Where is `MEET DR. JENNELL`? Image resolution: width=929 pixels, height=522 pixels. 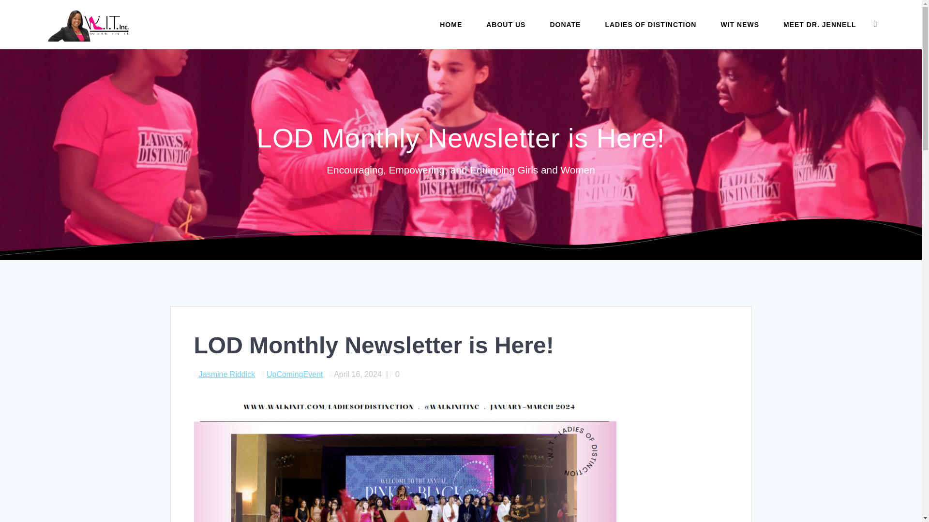 MEET DR. JENNELL is located at coordinates (820, 24).